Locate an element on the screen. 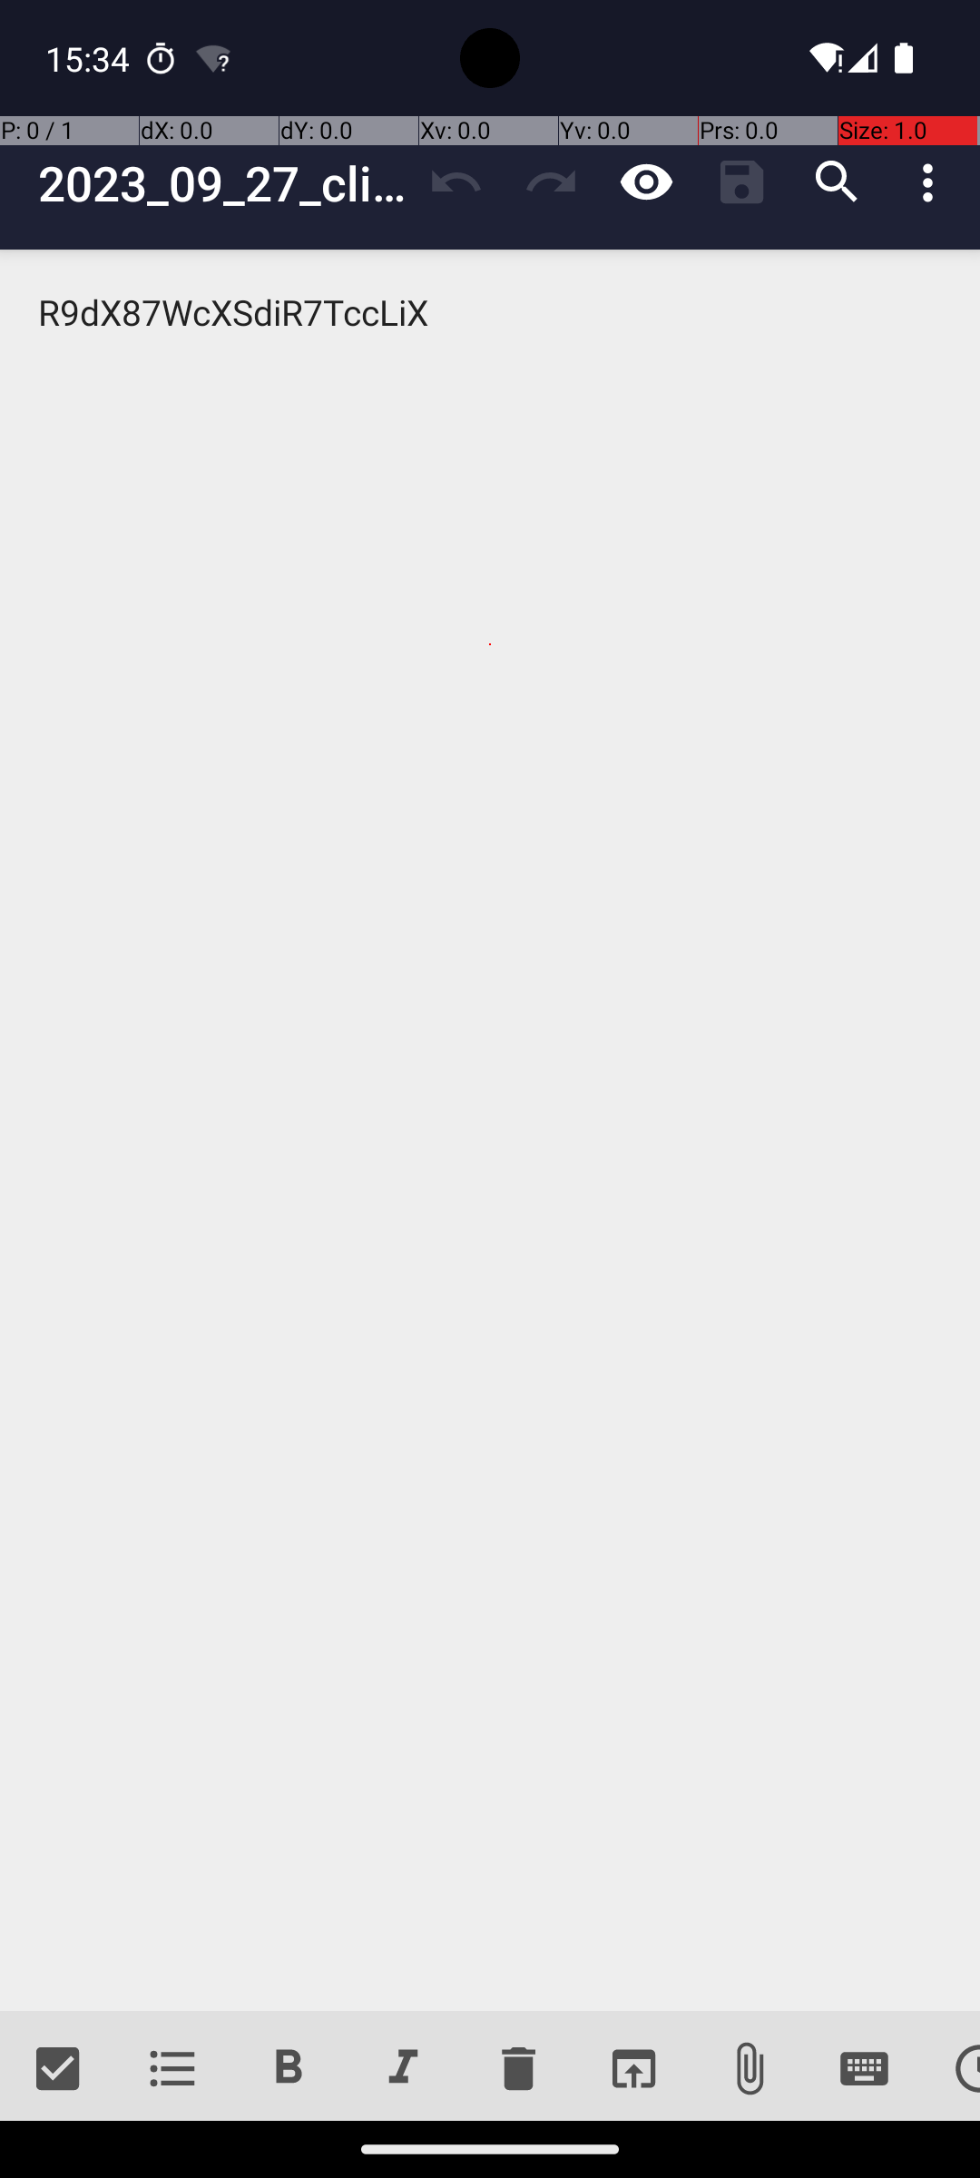 The width and height of the screenshot is (980, 2178). Wifi signal full.,No internet is located at coordinates (824, 58).